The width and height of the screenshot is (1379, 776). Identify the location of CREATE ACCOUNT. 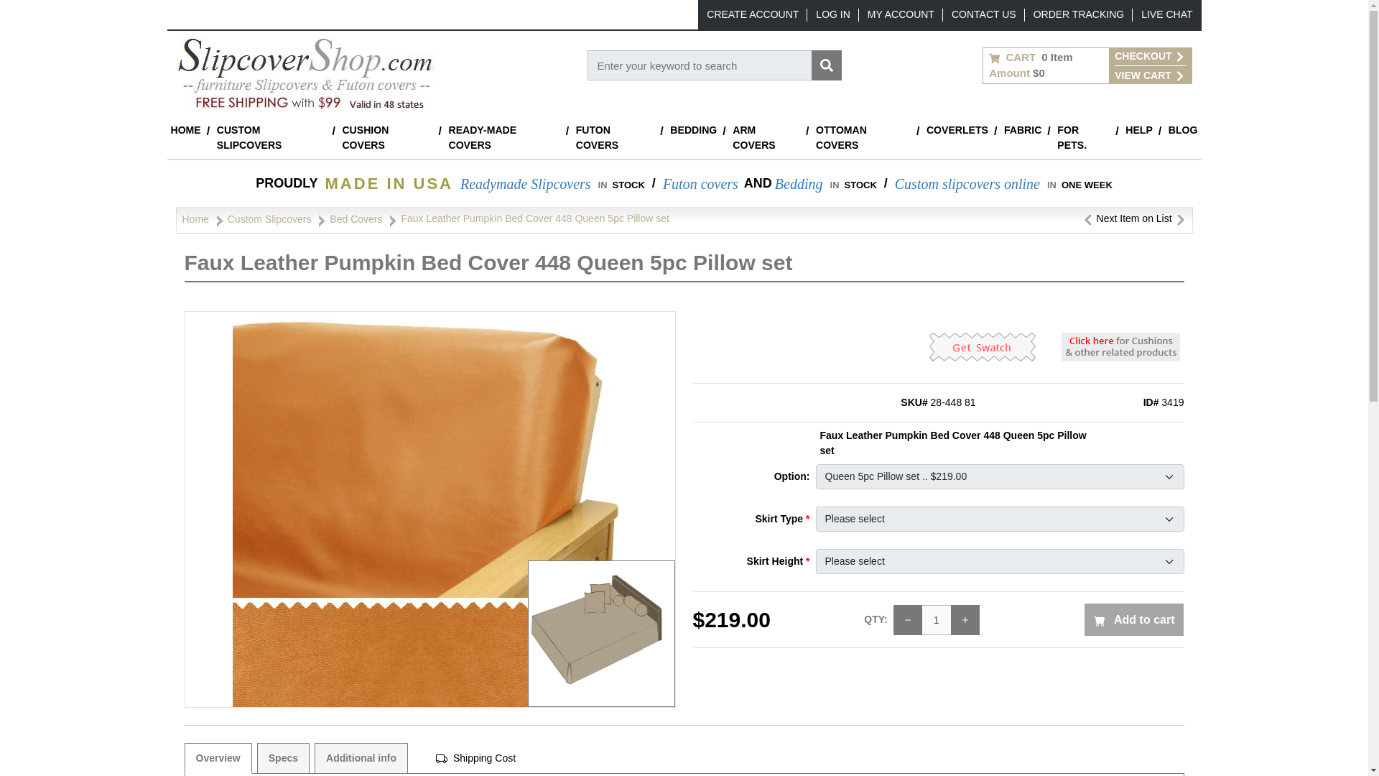
(752, 14).